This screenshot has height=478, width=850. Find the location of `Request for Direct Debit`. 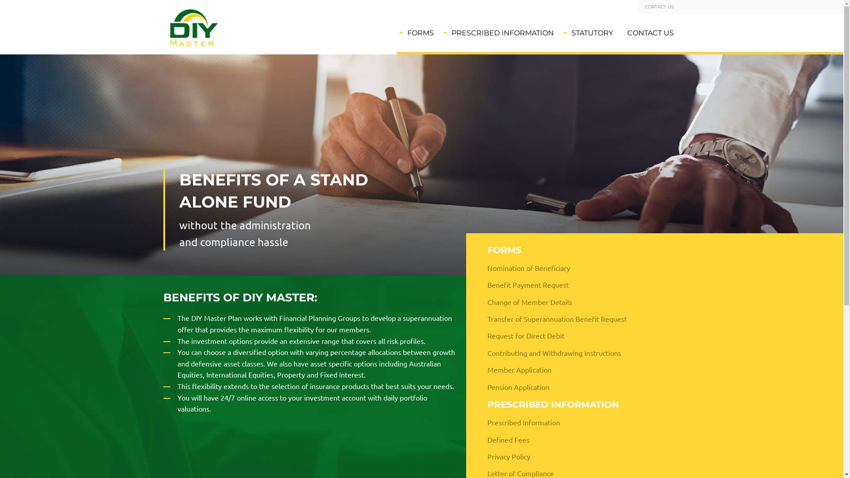

Request for Direct Debit is located at coordinates (576, 335).